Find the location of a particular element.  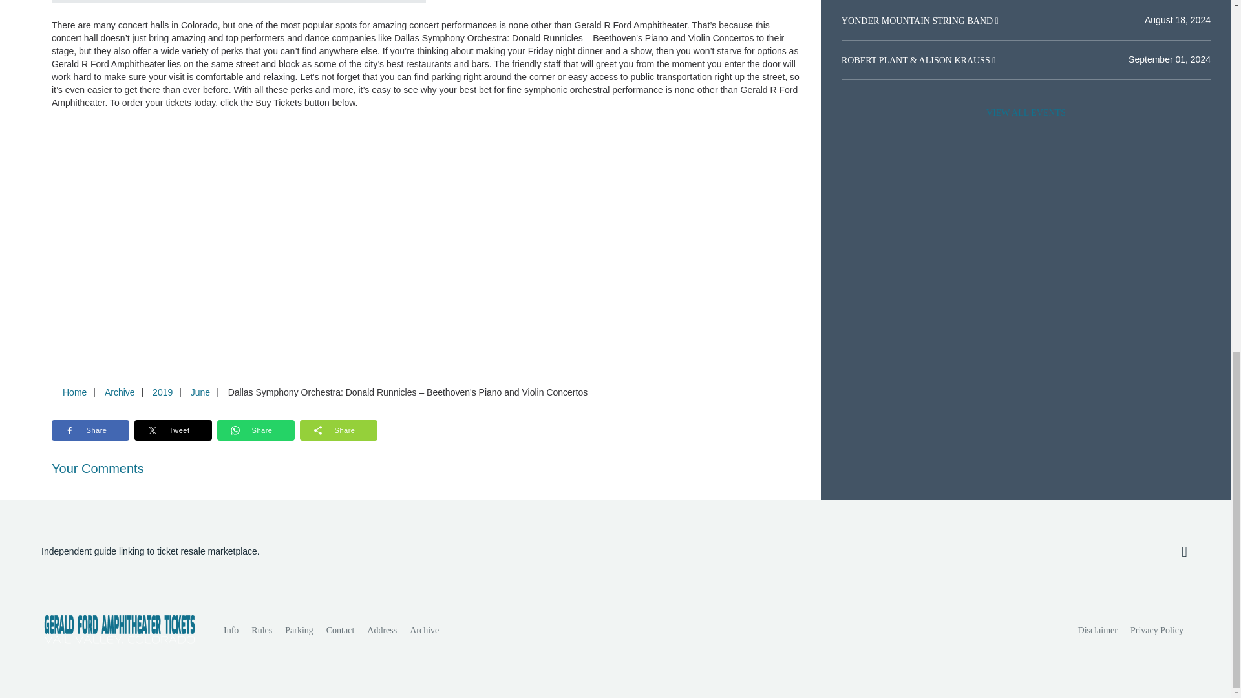

2019 is located at coordinates (162, 392).